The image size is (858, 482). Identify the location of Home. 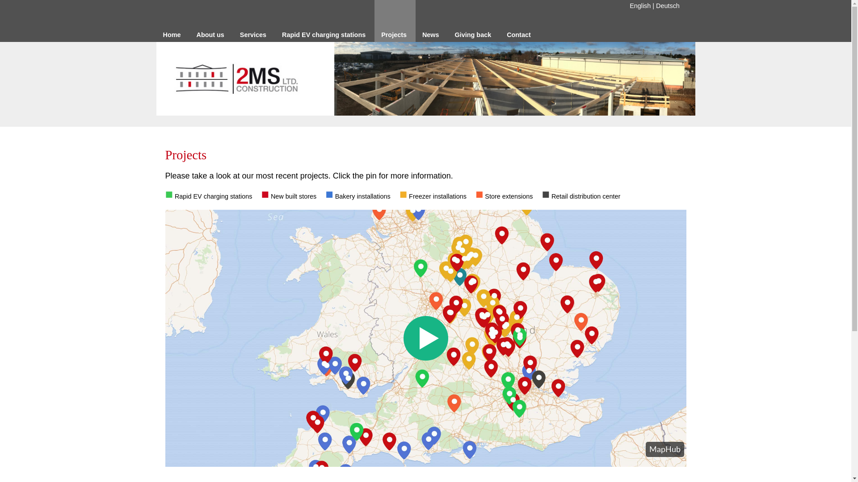
(173, 21).